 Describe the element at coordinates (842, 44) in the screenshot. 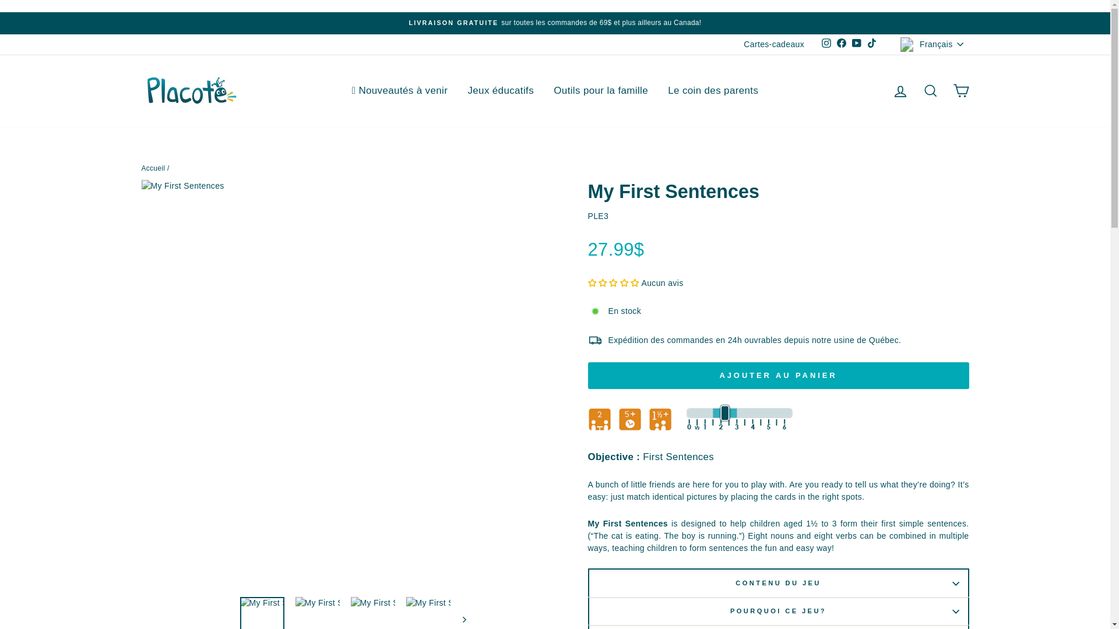

I see `Placote sur Facebook` at that location.